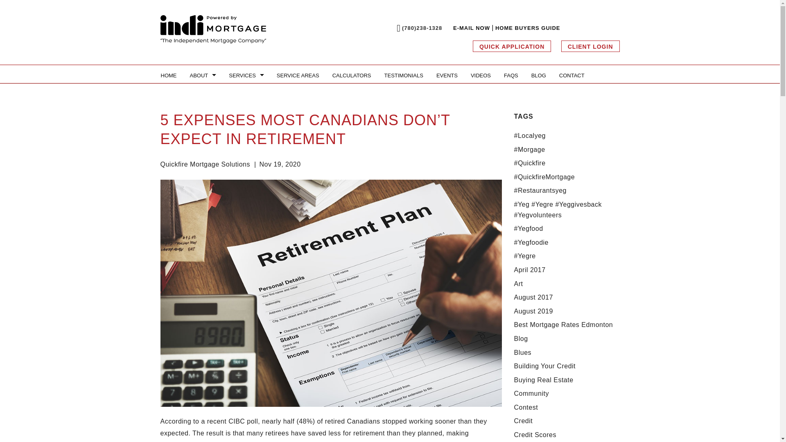  I want to click on SERVICE AREAS, so click(298, 75).